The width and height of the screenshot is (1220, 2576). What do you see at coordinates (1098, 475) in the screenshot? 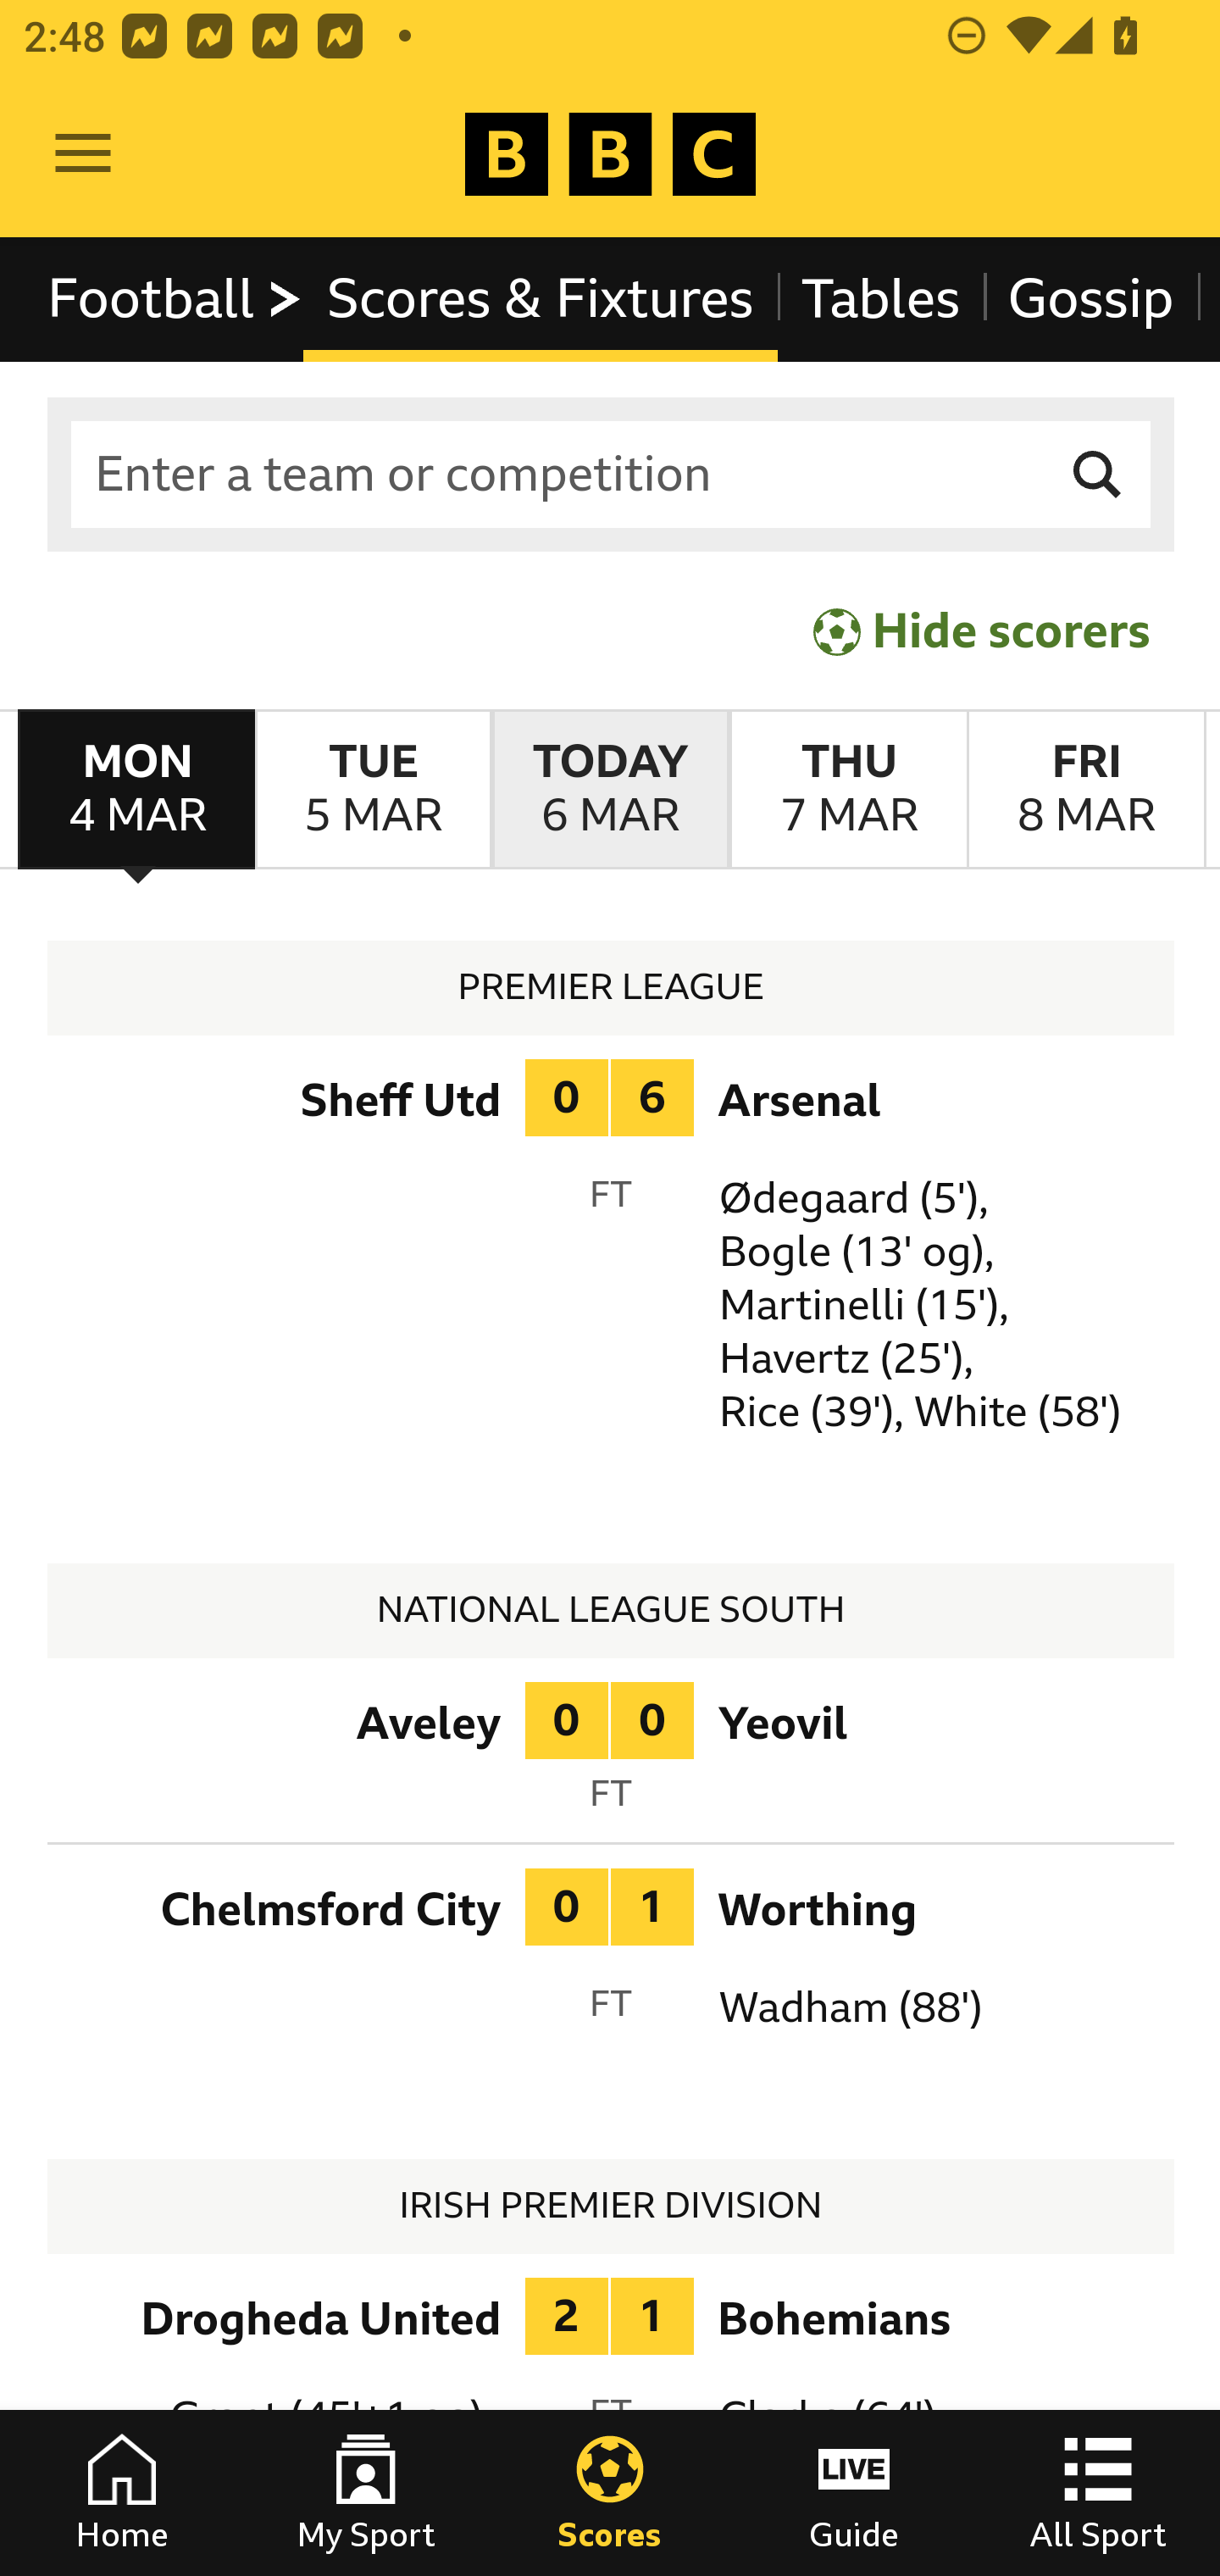
I see `Search` at bounding box center [1098, 475].